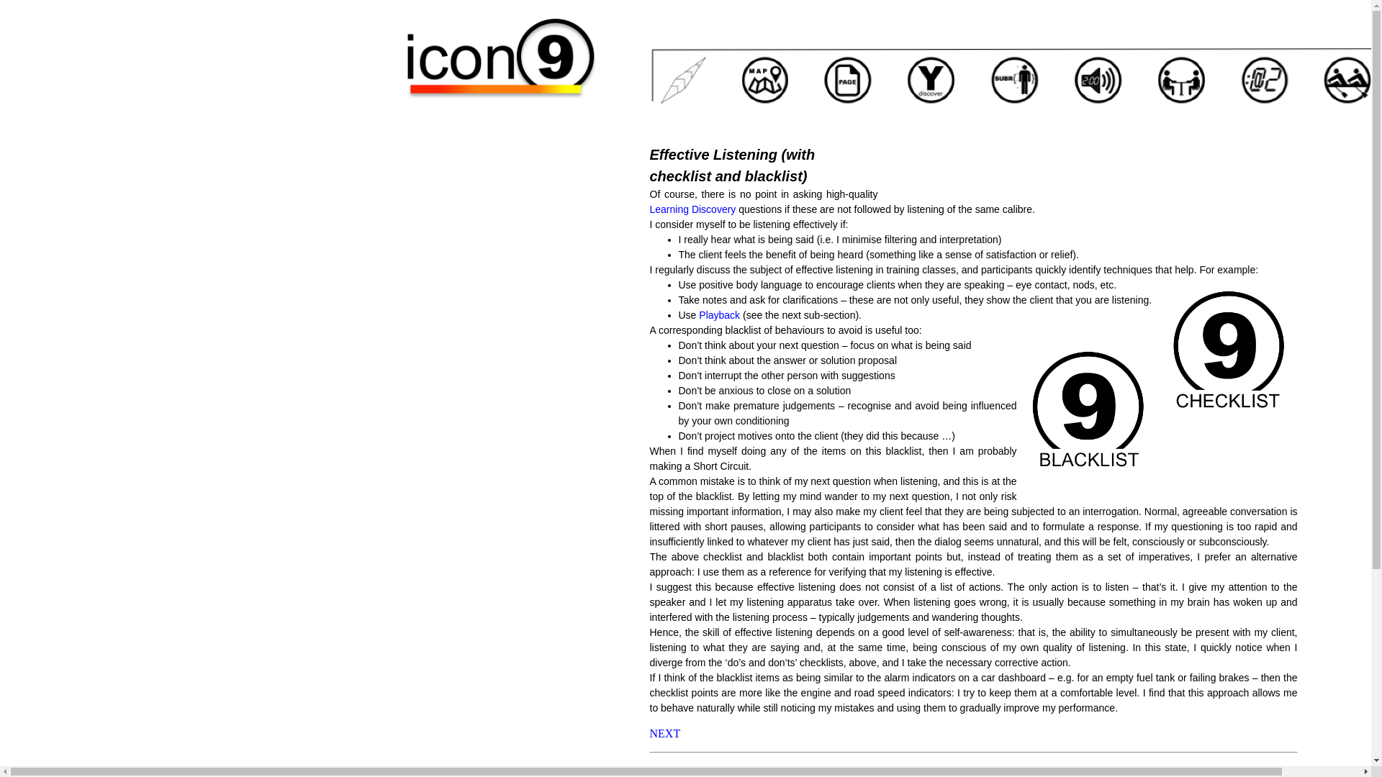 Image resolution: width=1382 pixels, height=777 pixels. What do you see at coordinates (719, 315) in the screenshot?
I see `Playback` at bounding box center [719, 315].